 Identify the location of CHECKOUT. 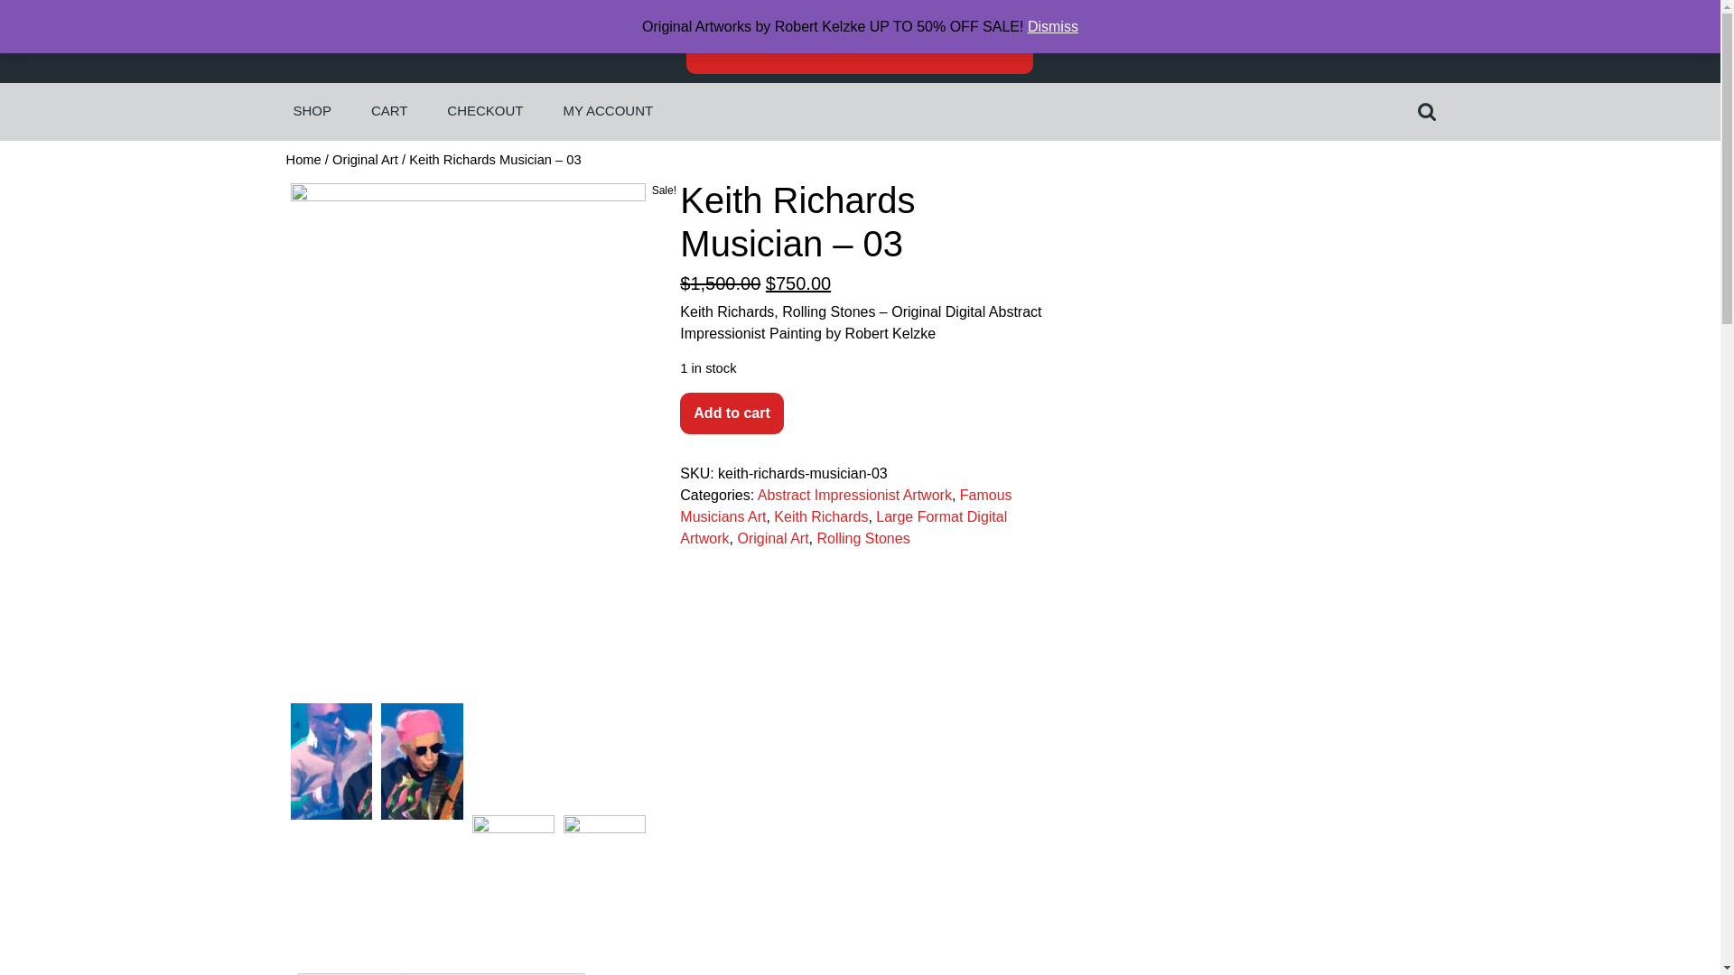
(484, 111).